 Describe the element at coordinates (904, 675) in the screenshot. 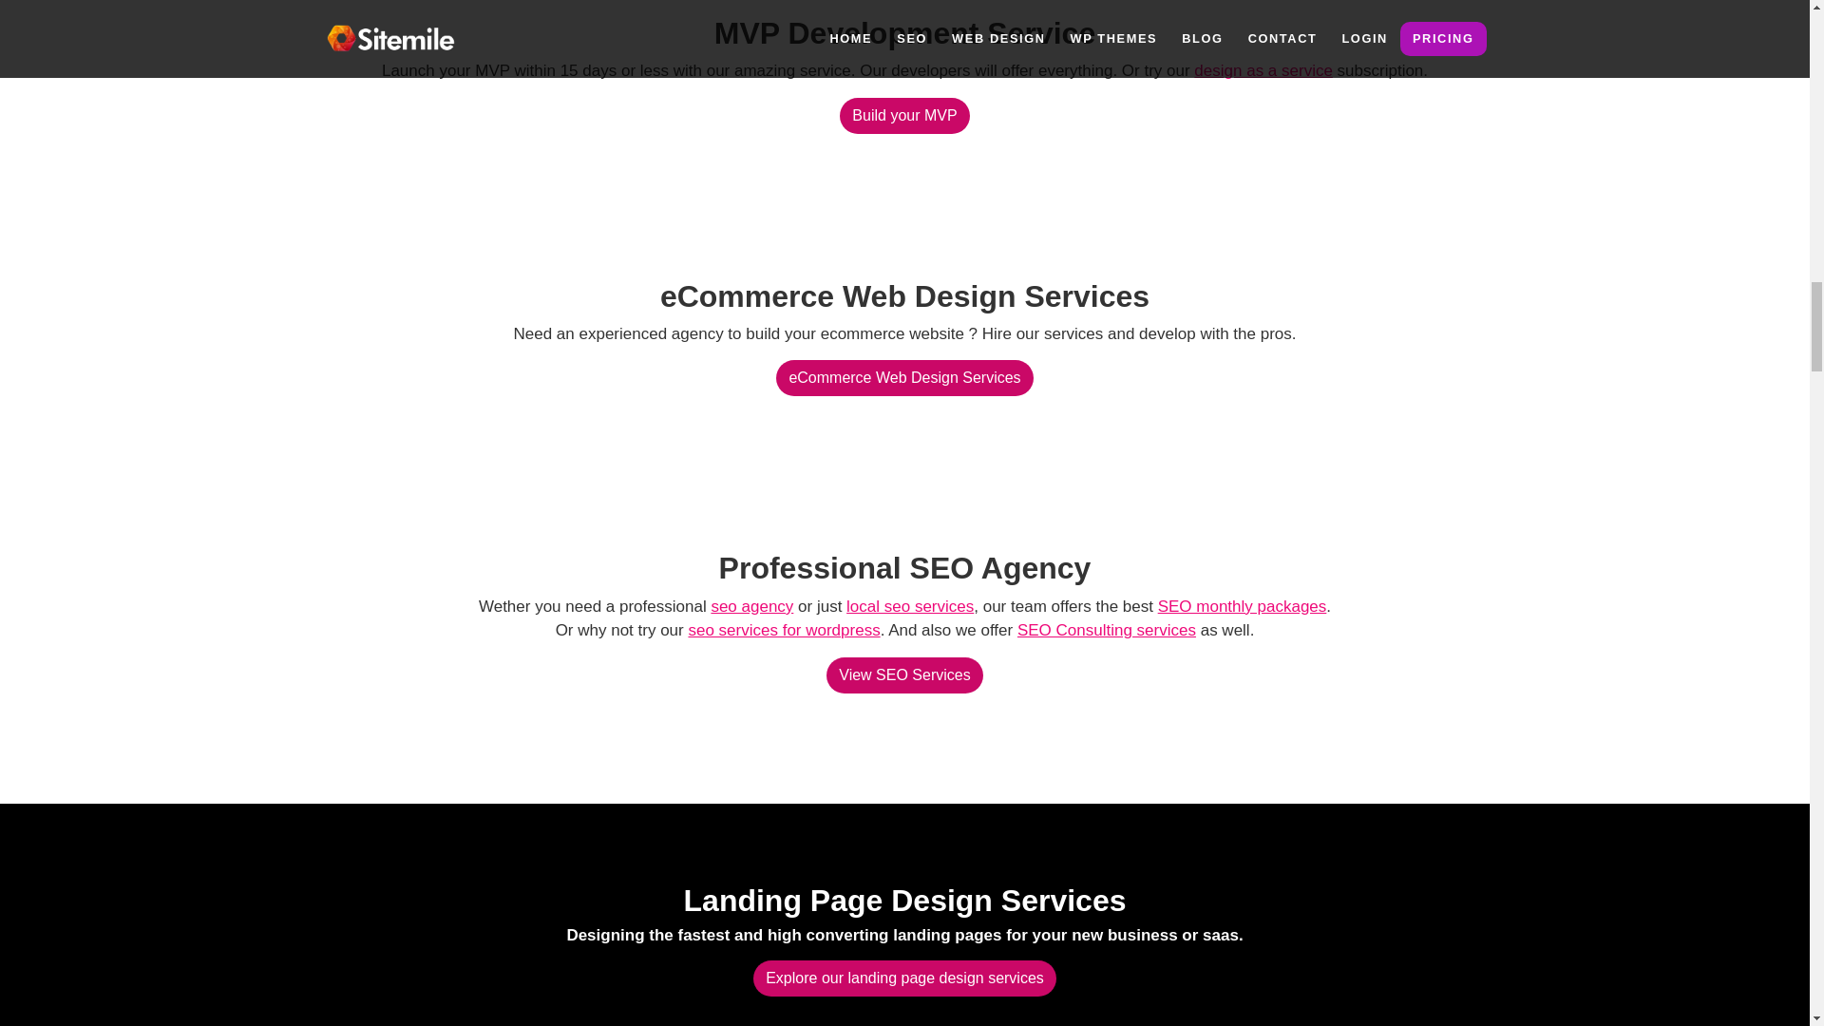

I see `View SEO Services` at that location.